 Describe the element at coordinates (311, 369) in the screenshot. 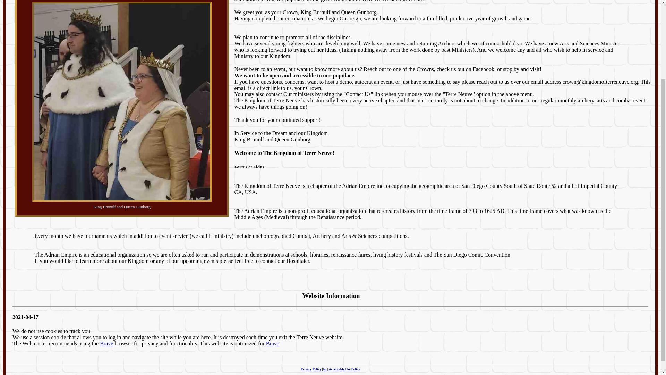

I see `Privacy Policy` at that location.